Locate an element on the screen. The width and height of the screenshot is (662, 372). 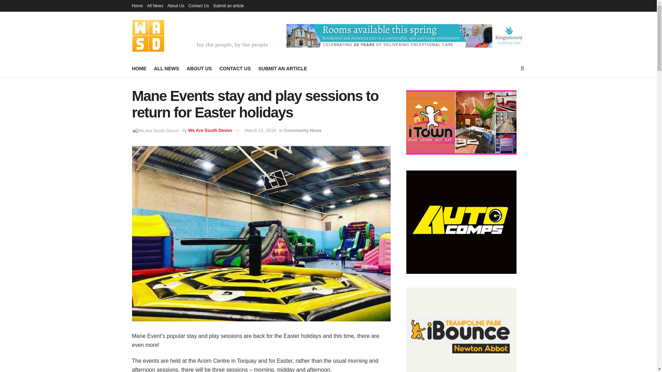
CONTACT US is located at coordinates (235, 68).